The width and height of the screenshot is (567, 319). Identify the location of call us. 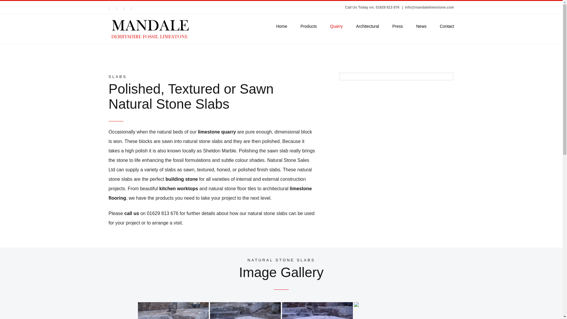
(131, 213).